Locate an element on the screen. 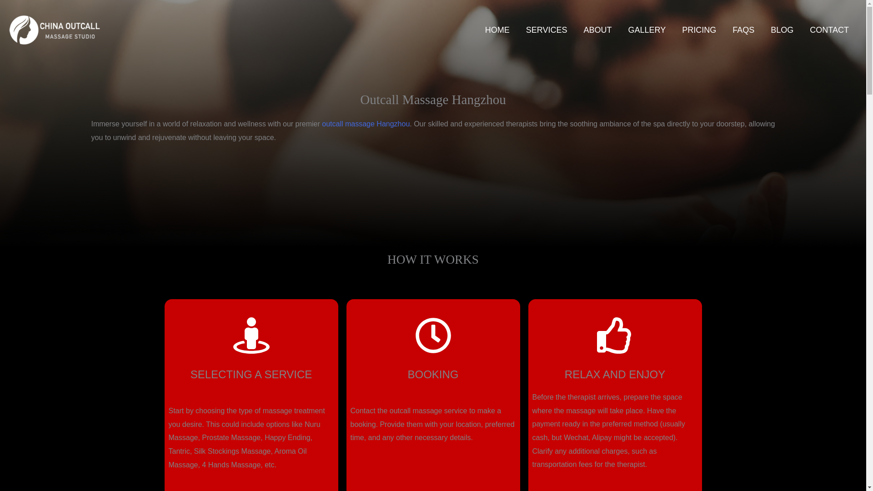  FAQS is located at coordinates (743, 30).